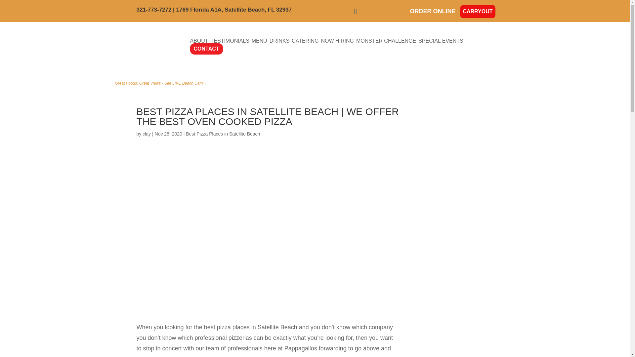 Image resolution: width=635 pixels, height=357 pixels. I want to click on MENU, so click(259, 41).